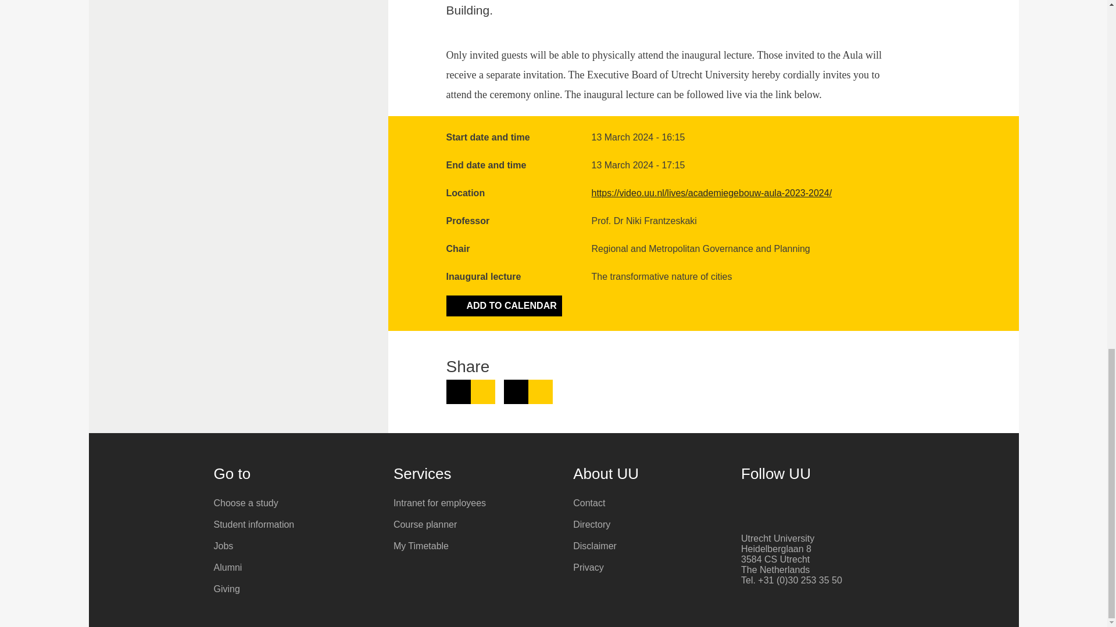 Image resolution: width=1116 pixels, height=627 pixels. I want to click on Choose a study, so click(295, 503).